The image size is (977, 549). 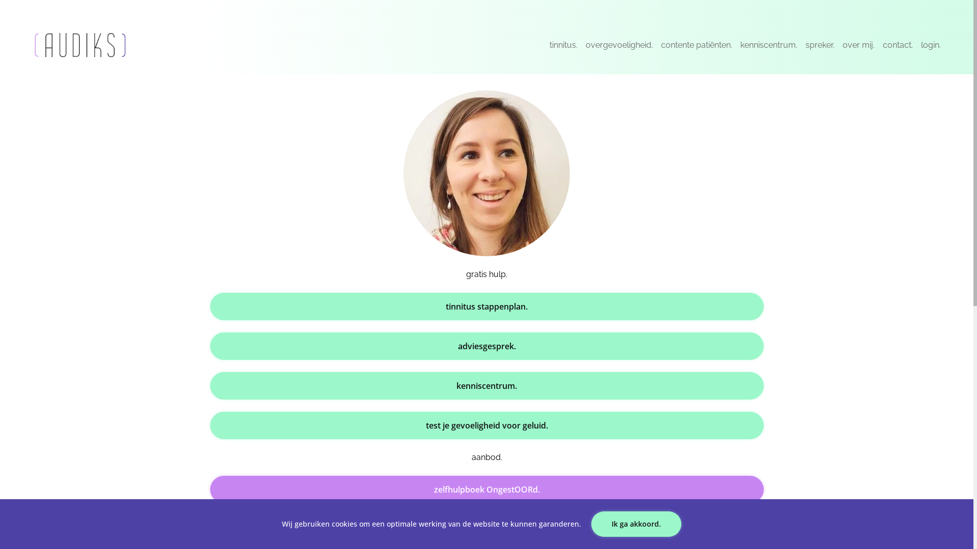 What do you see at coordinates (636, 524) in the screenshot?
I see `Ik ga akkoord.` at bounding box center [636, 524].